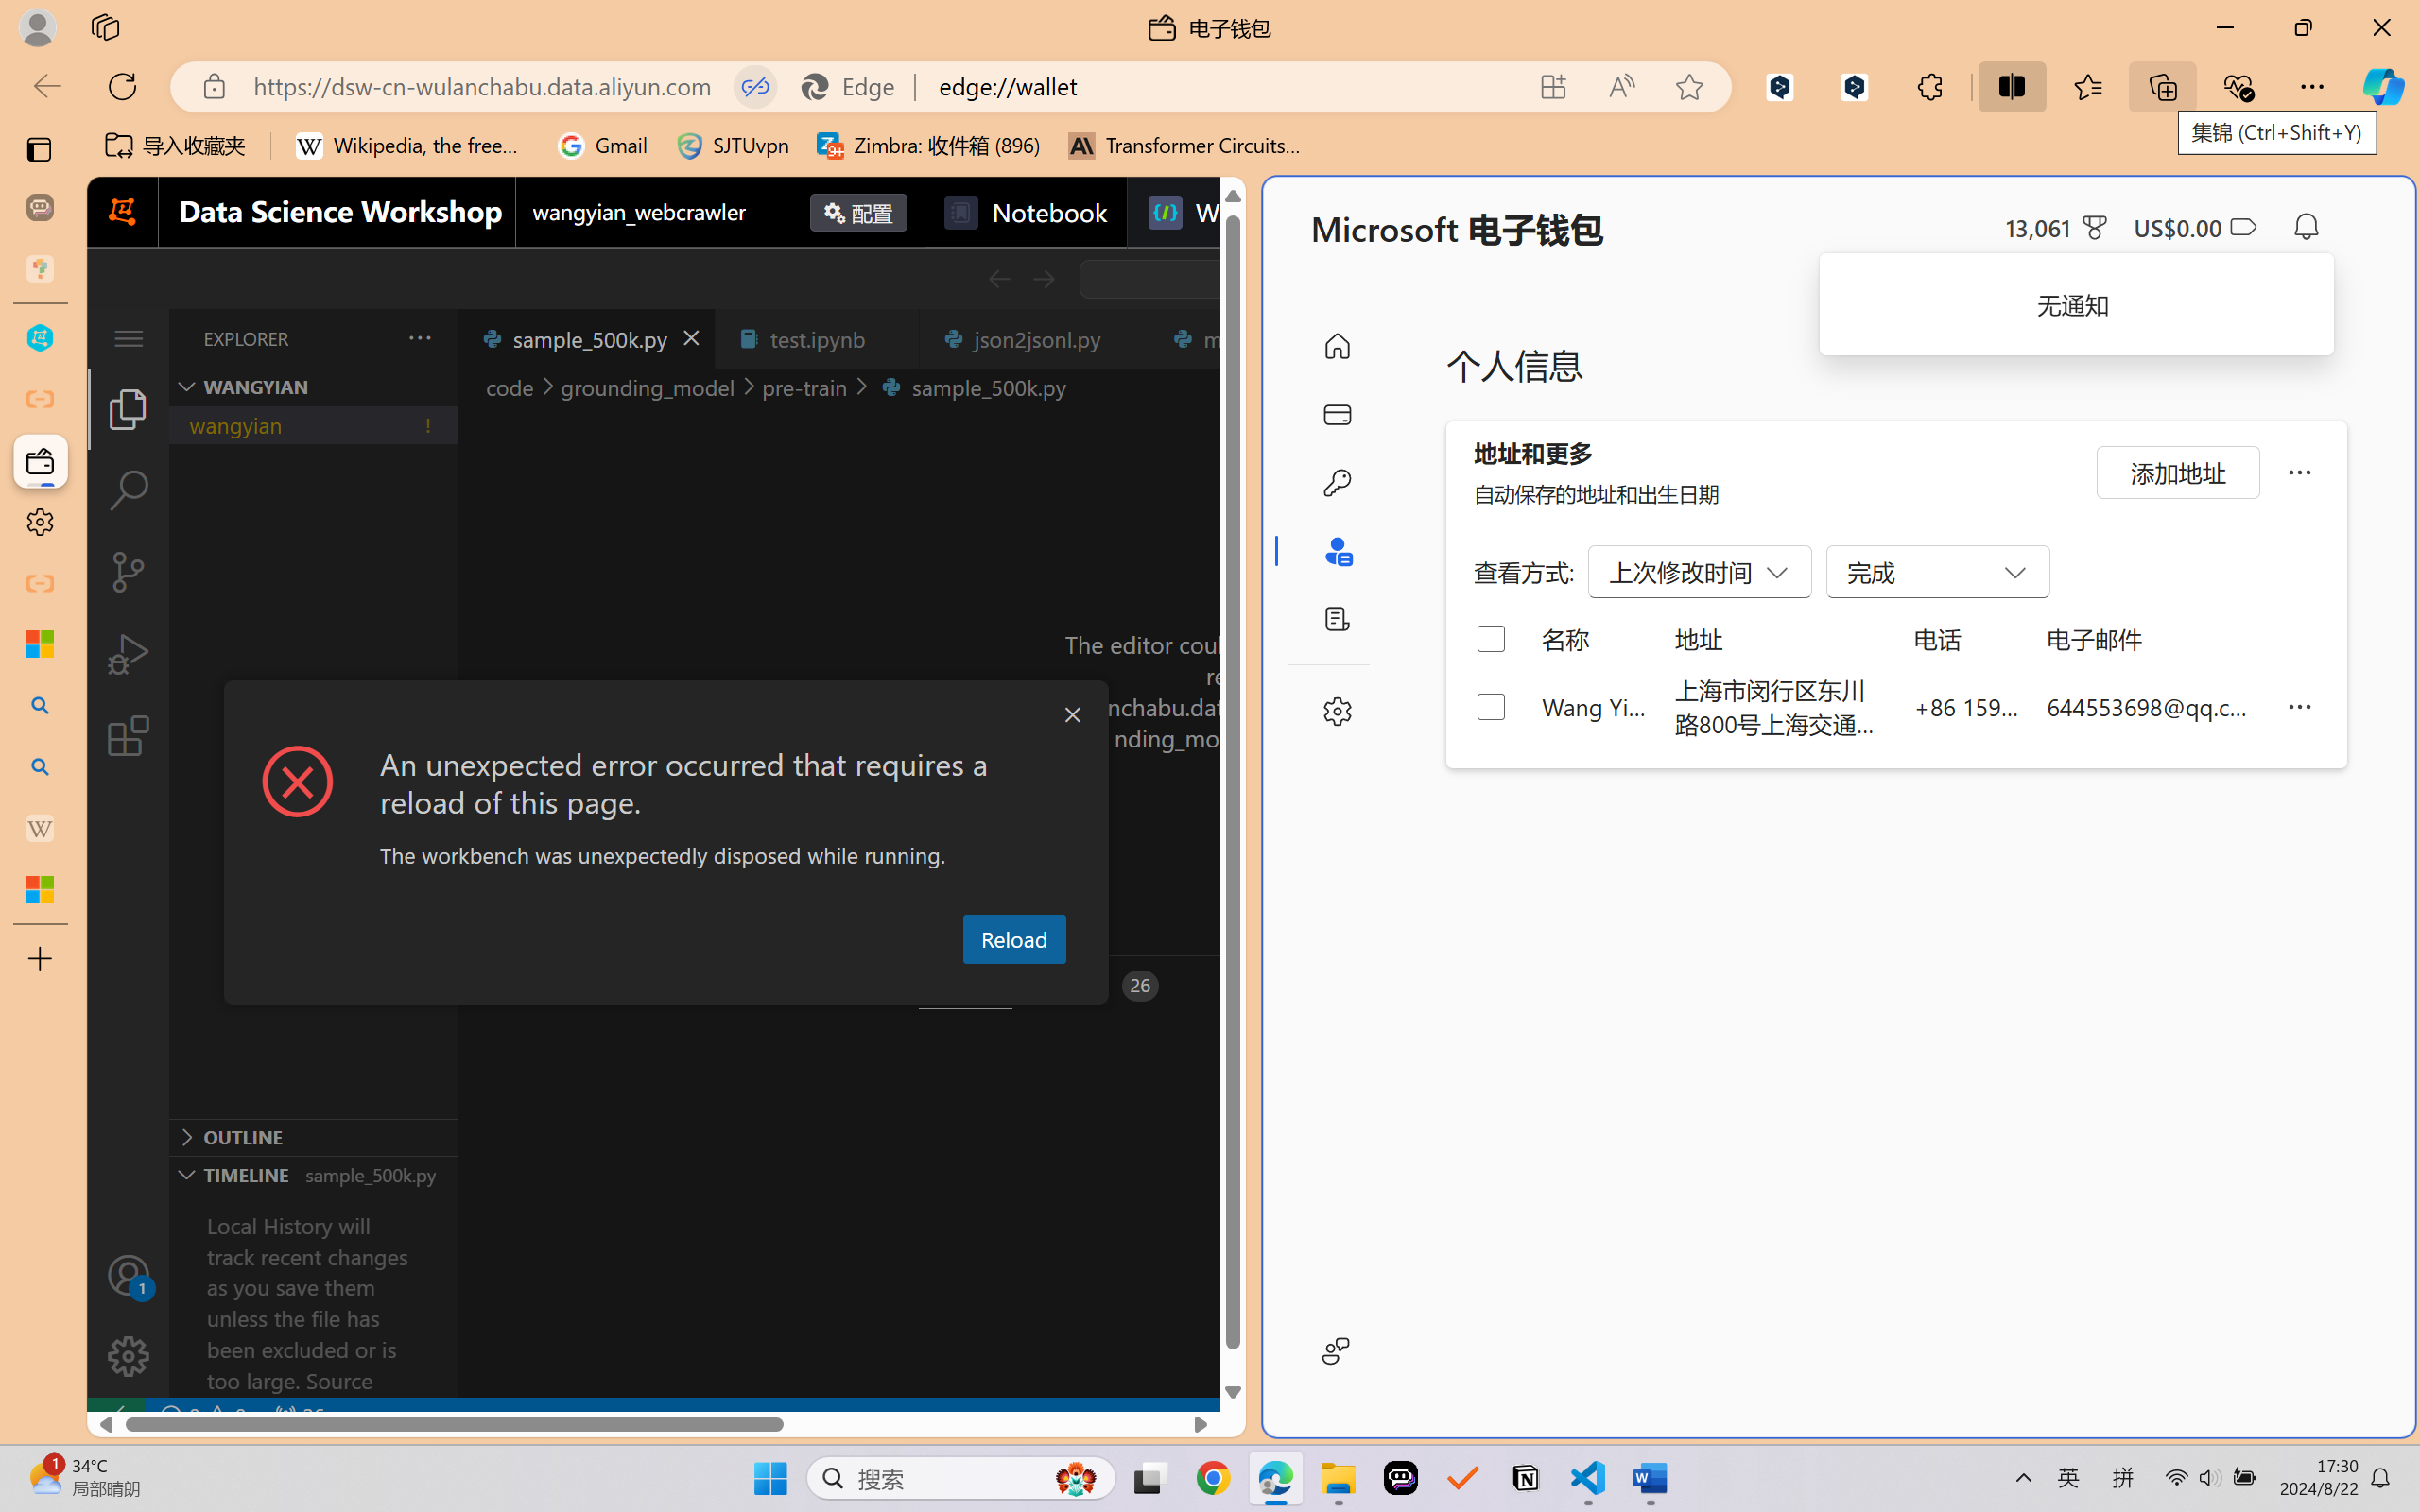 This screenshot has height=1512, width=2420. I want to click on Microsoft security help and learning, so click(40, 644).